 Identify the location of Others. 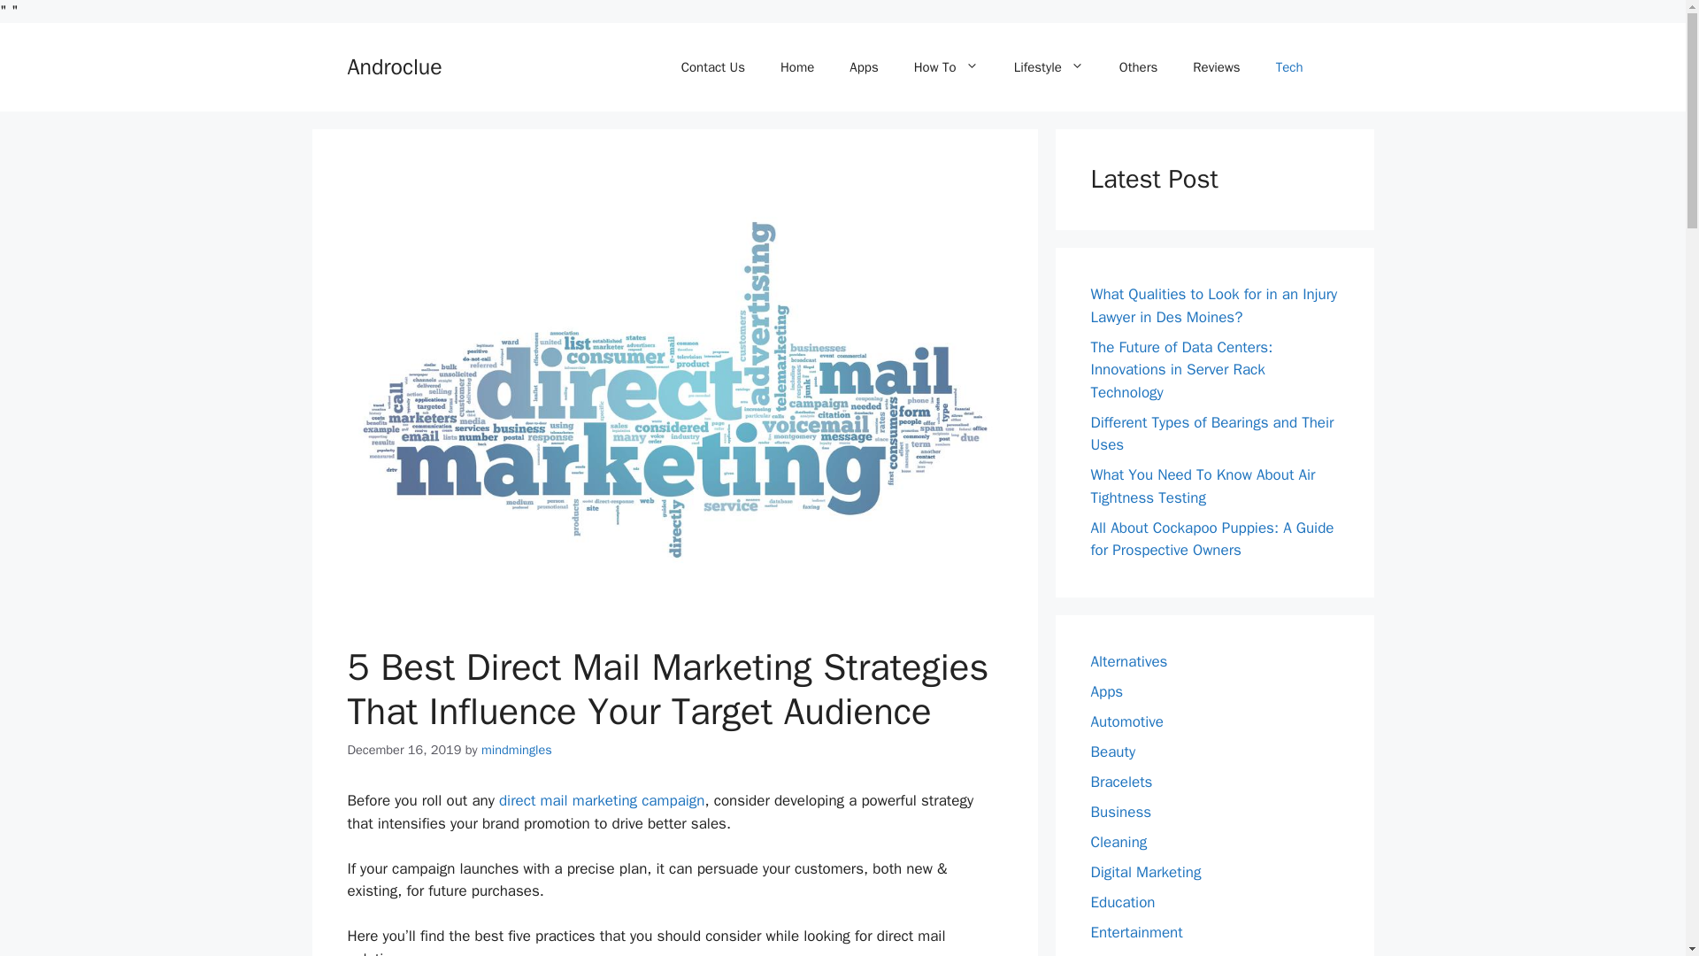
(1138, 67).